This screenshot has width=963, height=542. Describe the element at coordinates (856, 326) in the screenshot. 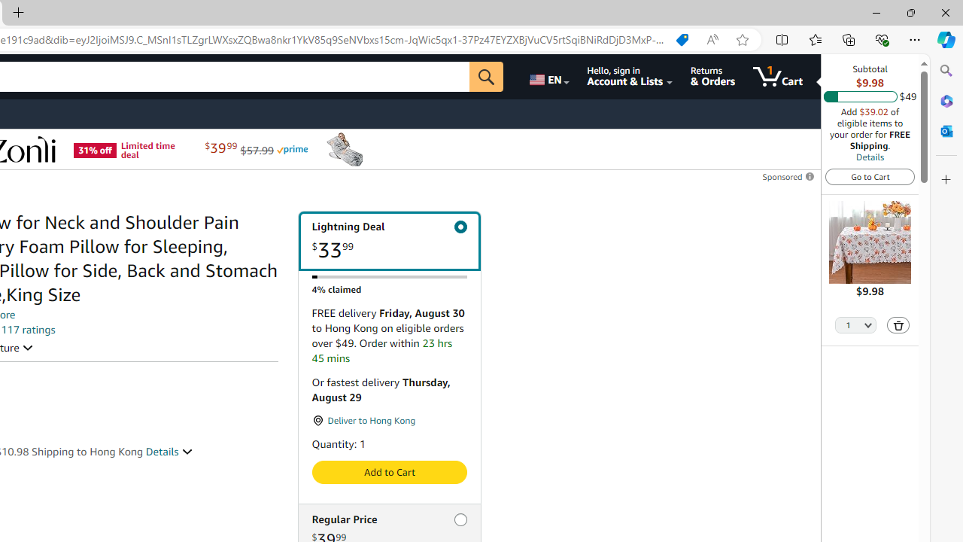

I see `Quantity Selector` at that location.